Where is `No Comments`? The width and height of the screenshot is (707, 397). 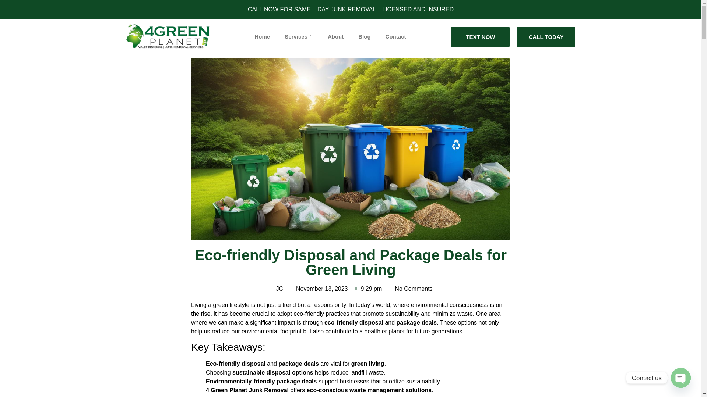 No Comments is located at coordinates (409, 289).